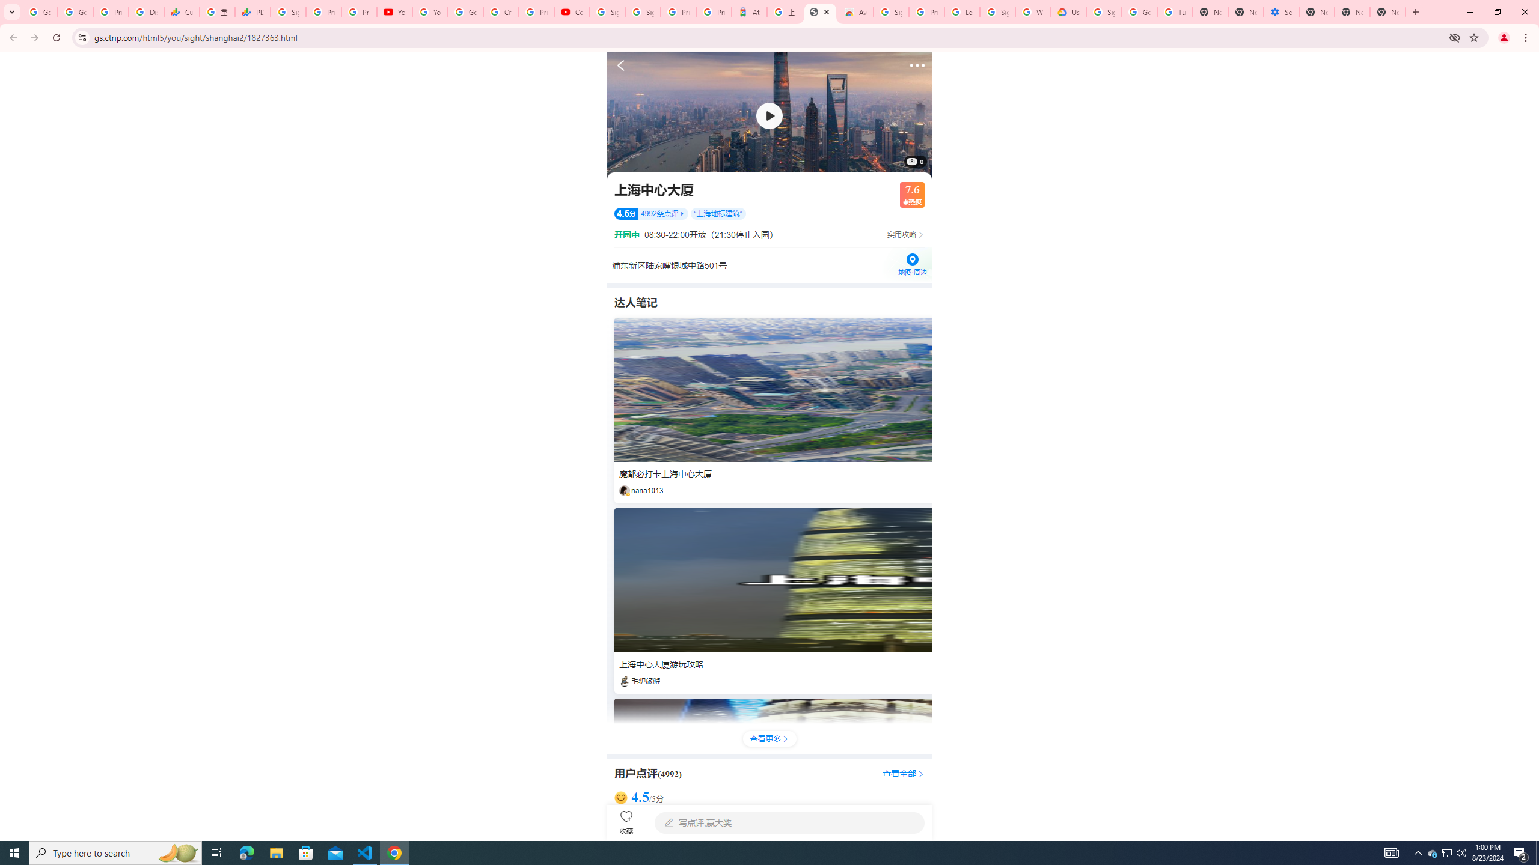 This screenshot has height=865, width=1539. I want to click on Who are Google's partners? - Privacy and conditions - Google, so click(1033, 12).